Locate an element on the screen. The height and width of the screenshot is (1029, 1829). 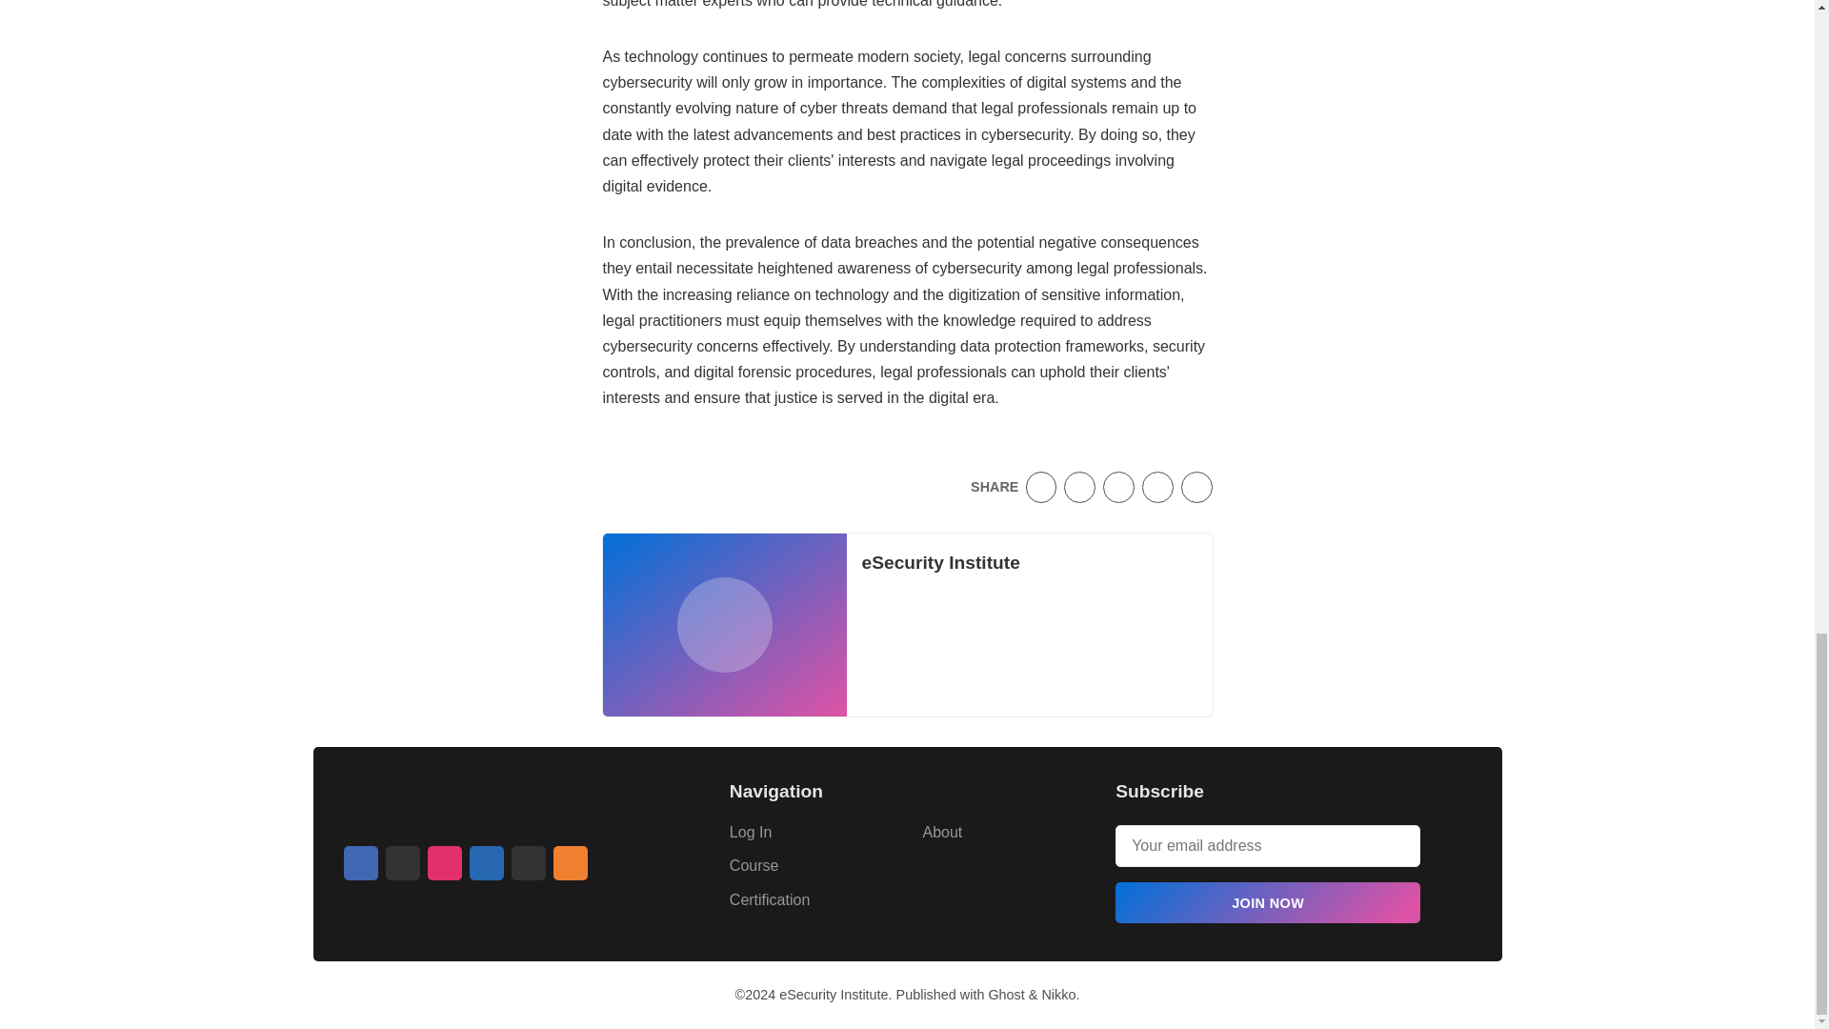
Facebook is located at coordinates (360, 863).